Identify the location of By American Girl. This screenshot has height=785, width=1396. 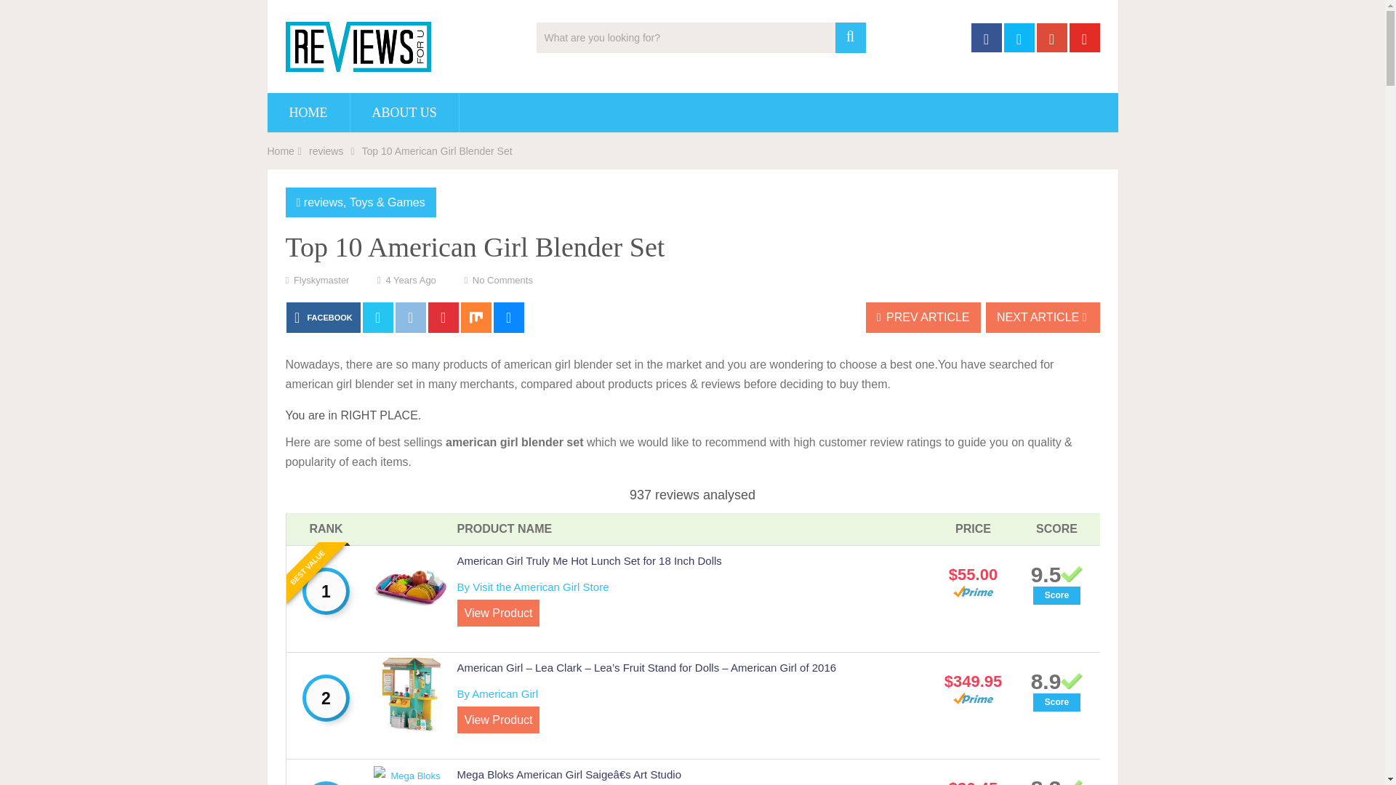
(497, 693).